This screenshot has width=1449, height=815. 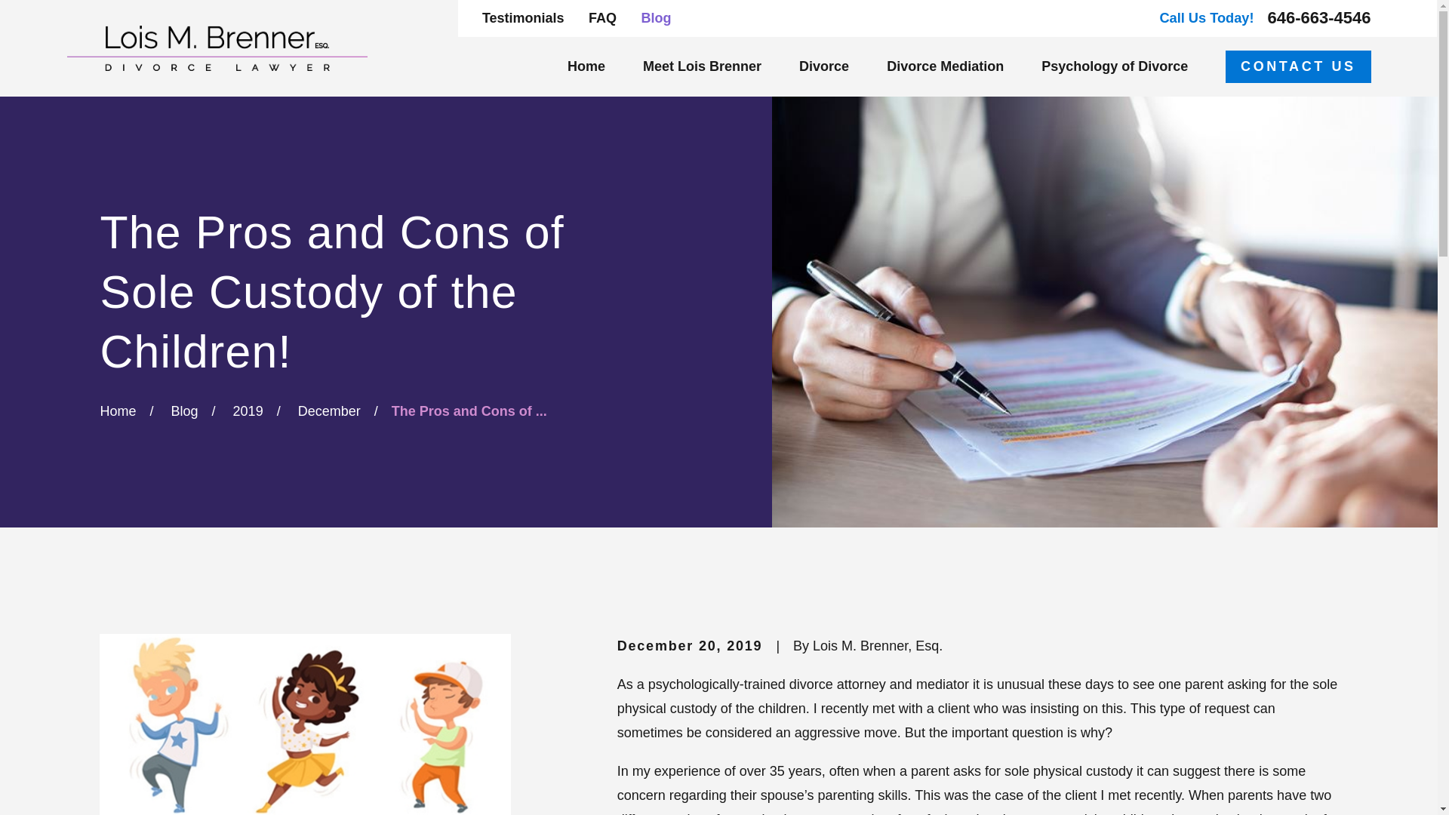 What do you see at coordinates (655, 18) in the screenshot?
I see `Blog` at bounding box center [655, 18].